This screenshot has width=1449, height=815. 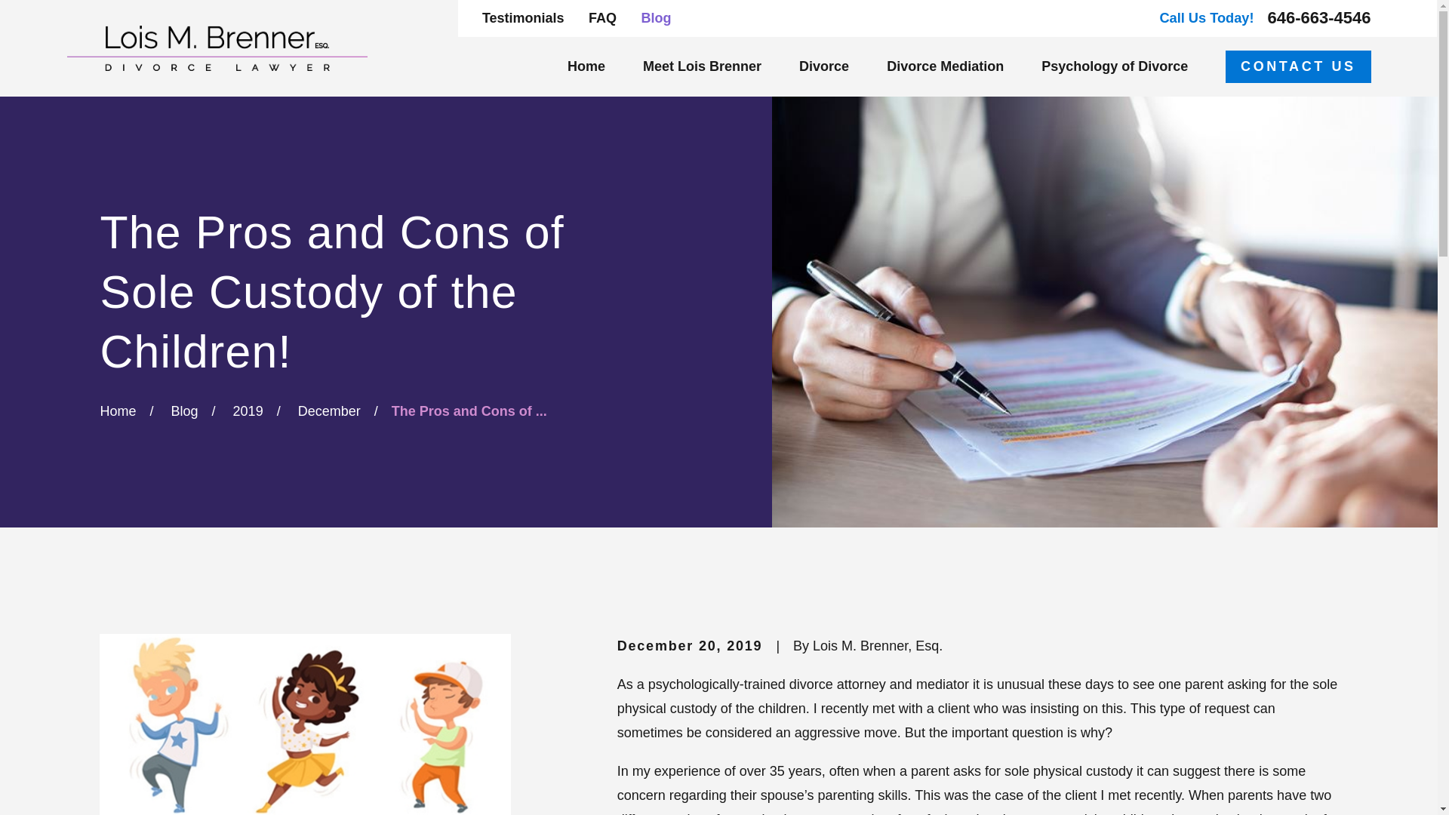 What do you see at coordinates (655, 18) in the screenshot?
I see `Blog` at bounding box center [655, 18].